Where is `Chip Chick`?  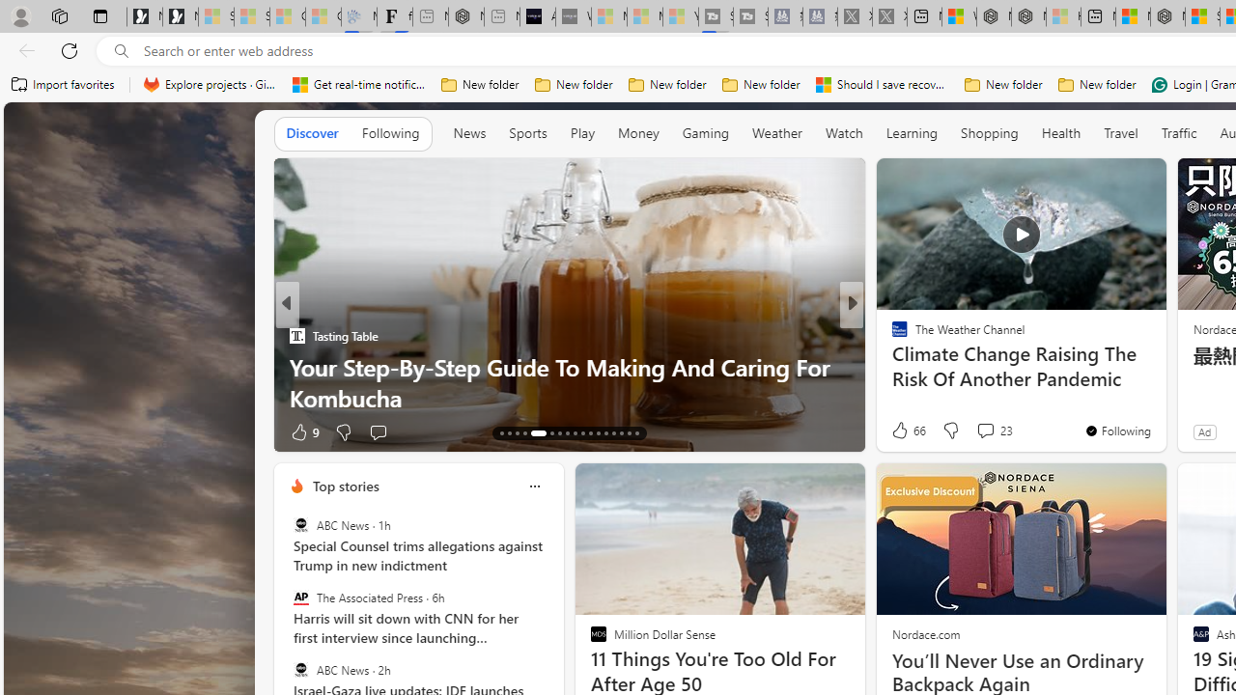 Chip Chick is located at coordinates (891, 335).